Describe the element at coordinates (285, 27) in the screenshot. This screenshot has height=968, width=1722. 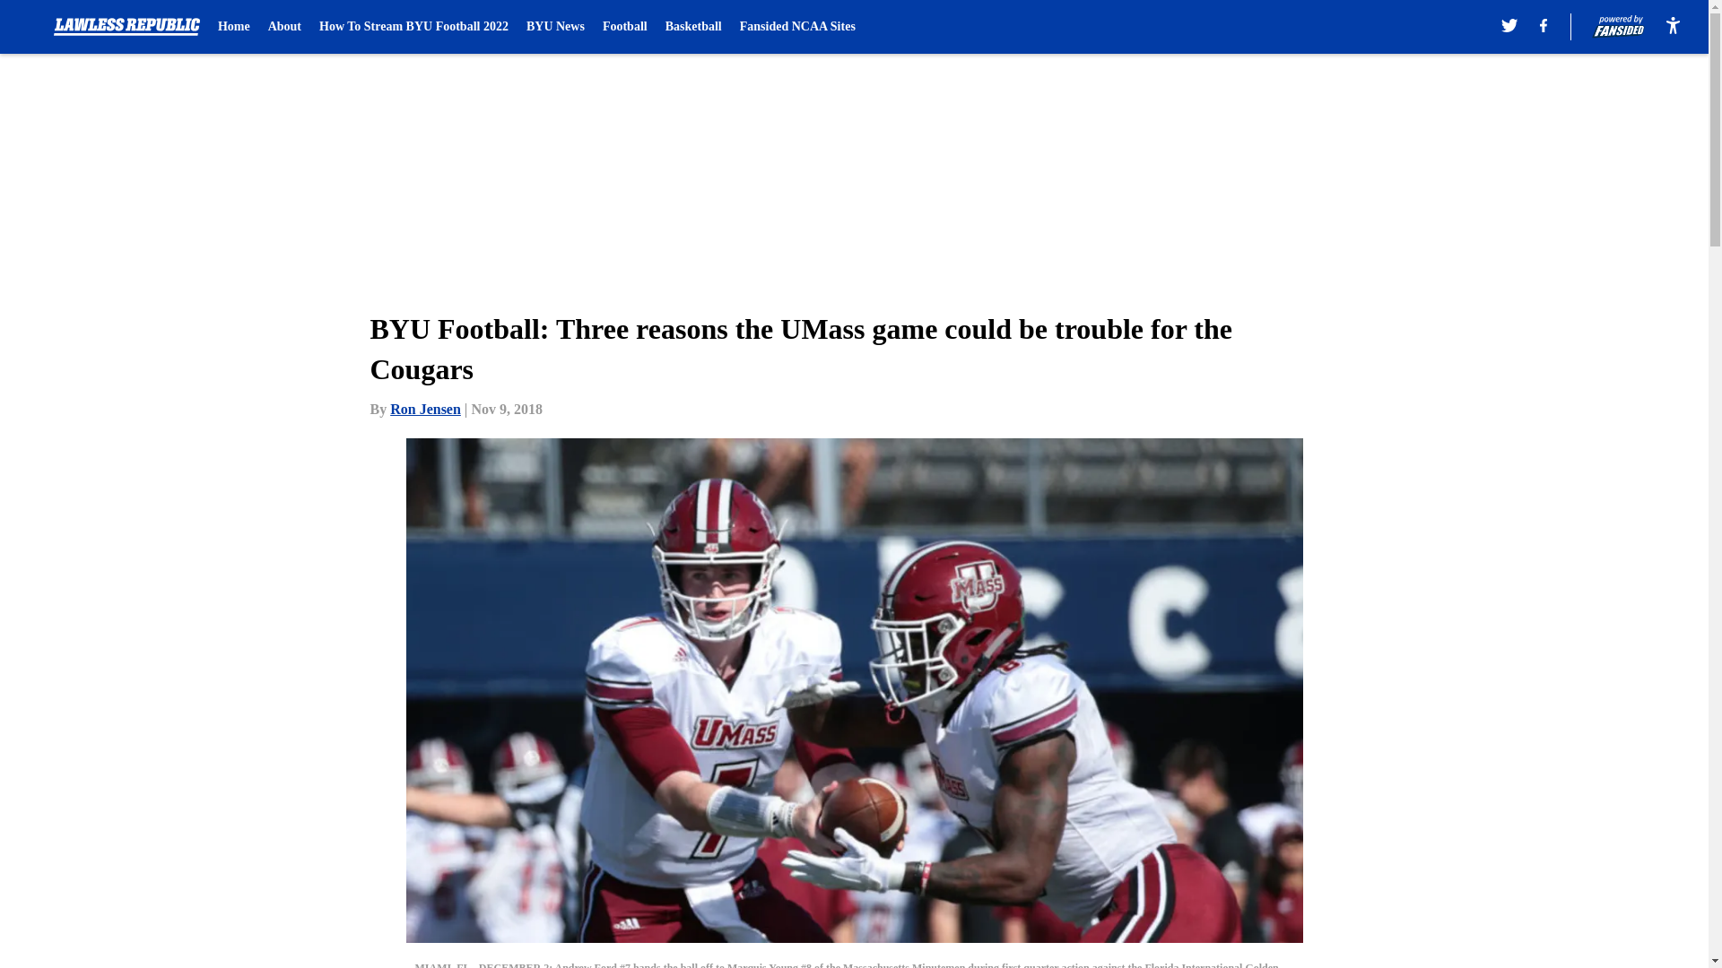
I see `About` at that location.